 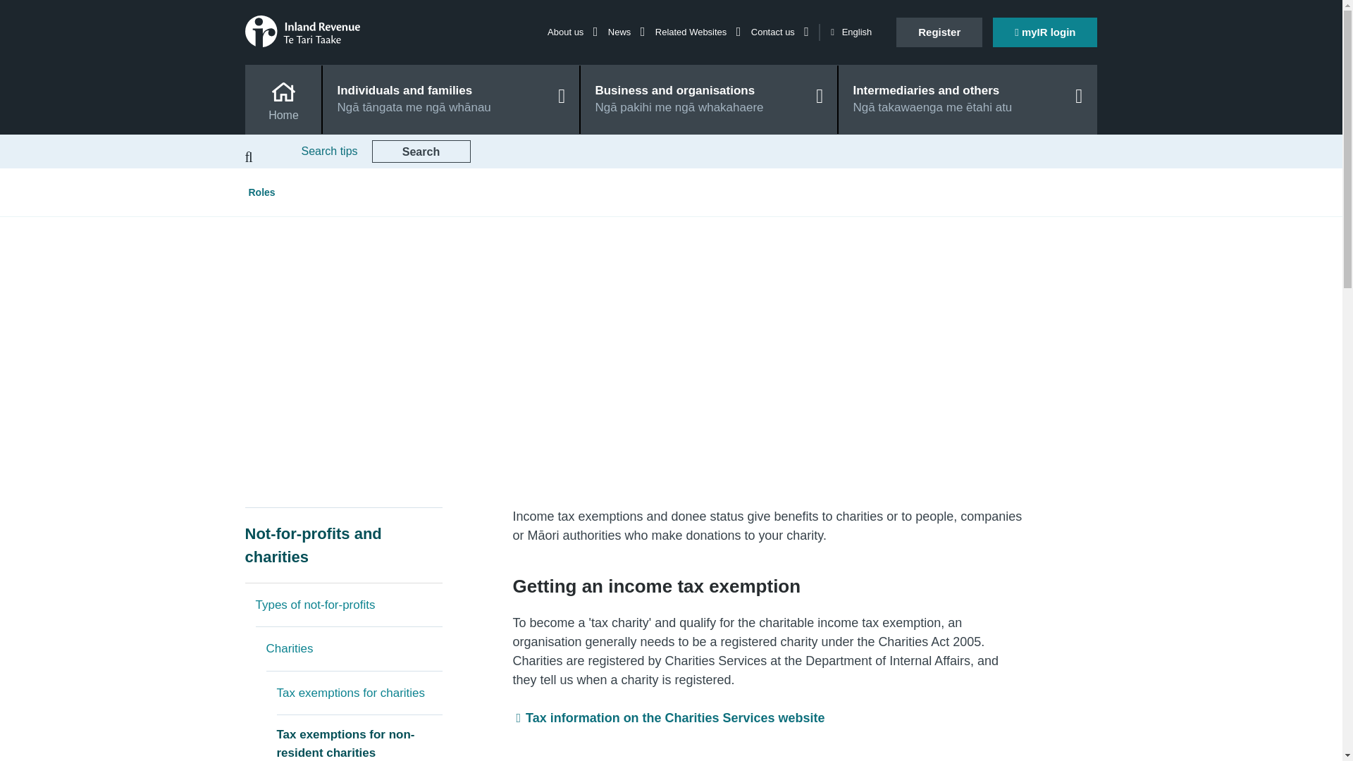 I want to click on Tax exemptions for non-resident charities, so click(x=359, y=738).